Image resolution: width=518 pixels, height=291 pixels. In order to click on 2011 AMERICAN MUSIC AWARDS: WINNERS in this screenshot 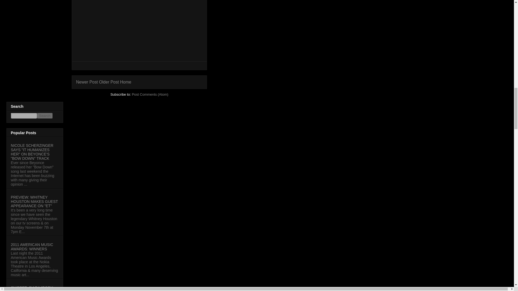, I will do `click(32, 247)`.